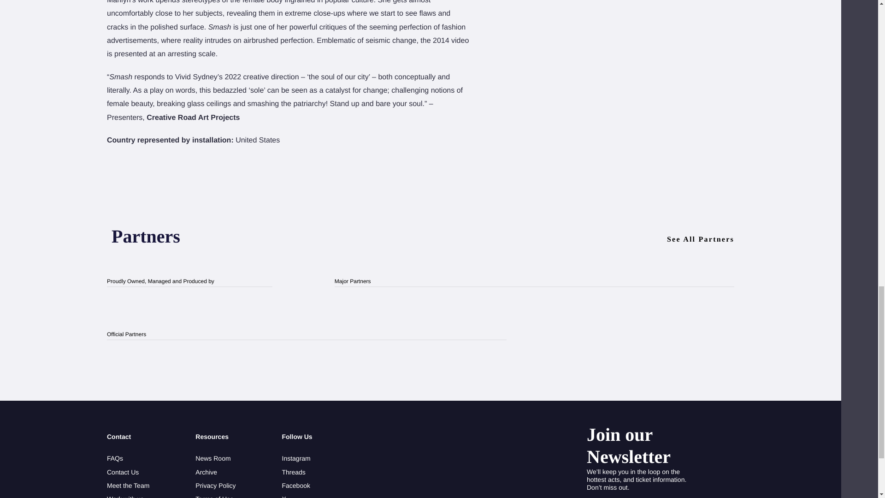 This screenshot has width=885, height=498. I want to click on News Room, so click(215, 458).